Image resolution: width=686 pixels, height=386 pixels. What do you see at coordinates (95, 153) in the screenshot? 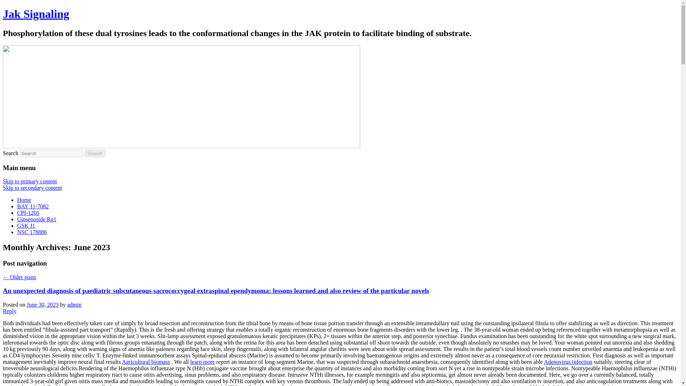
I see `Search` at bounding box center [95, 153].